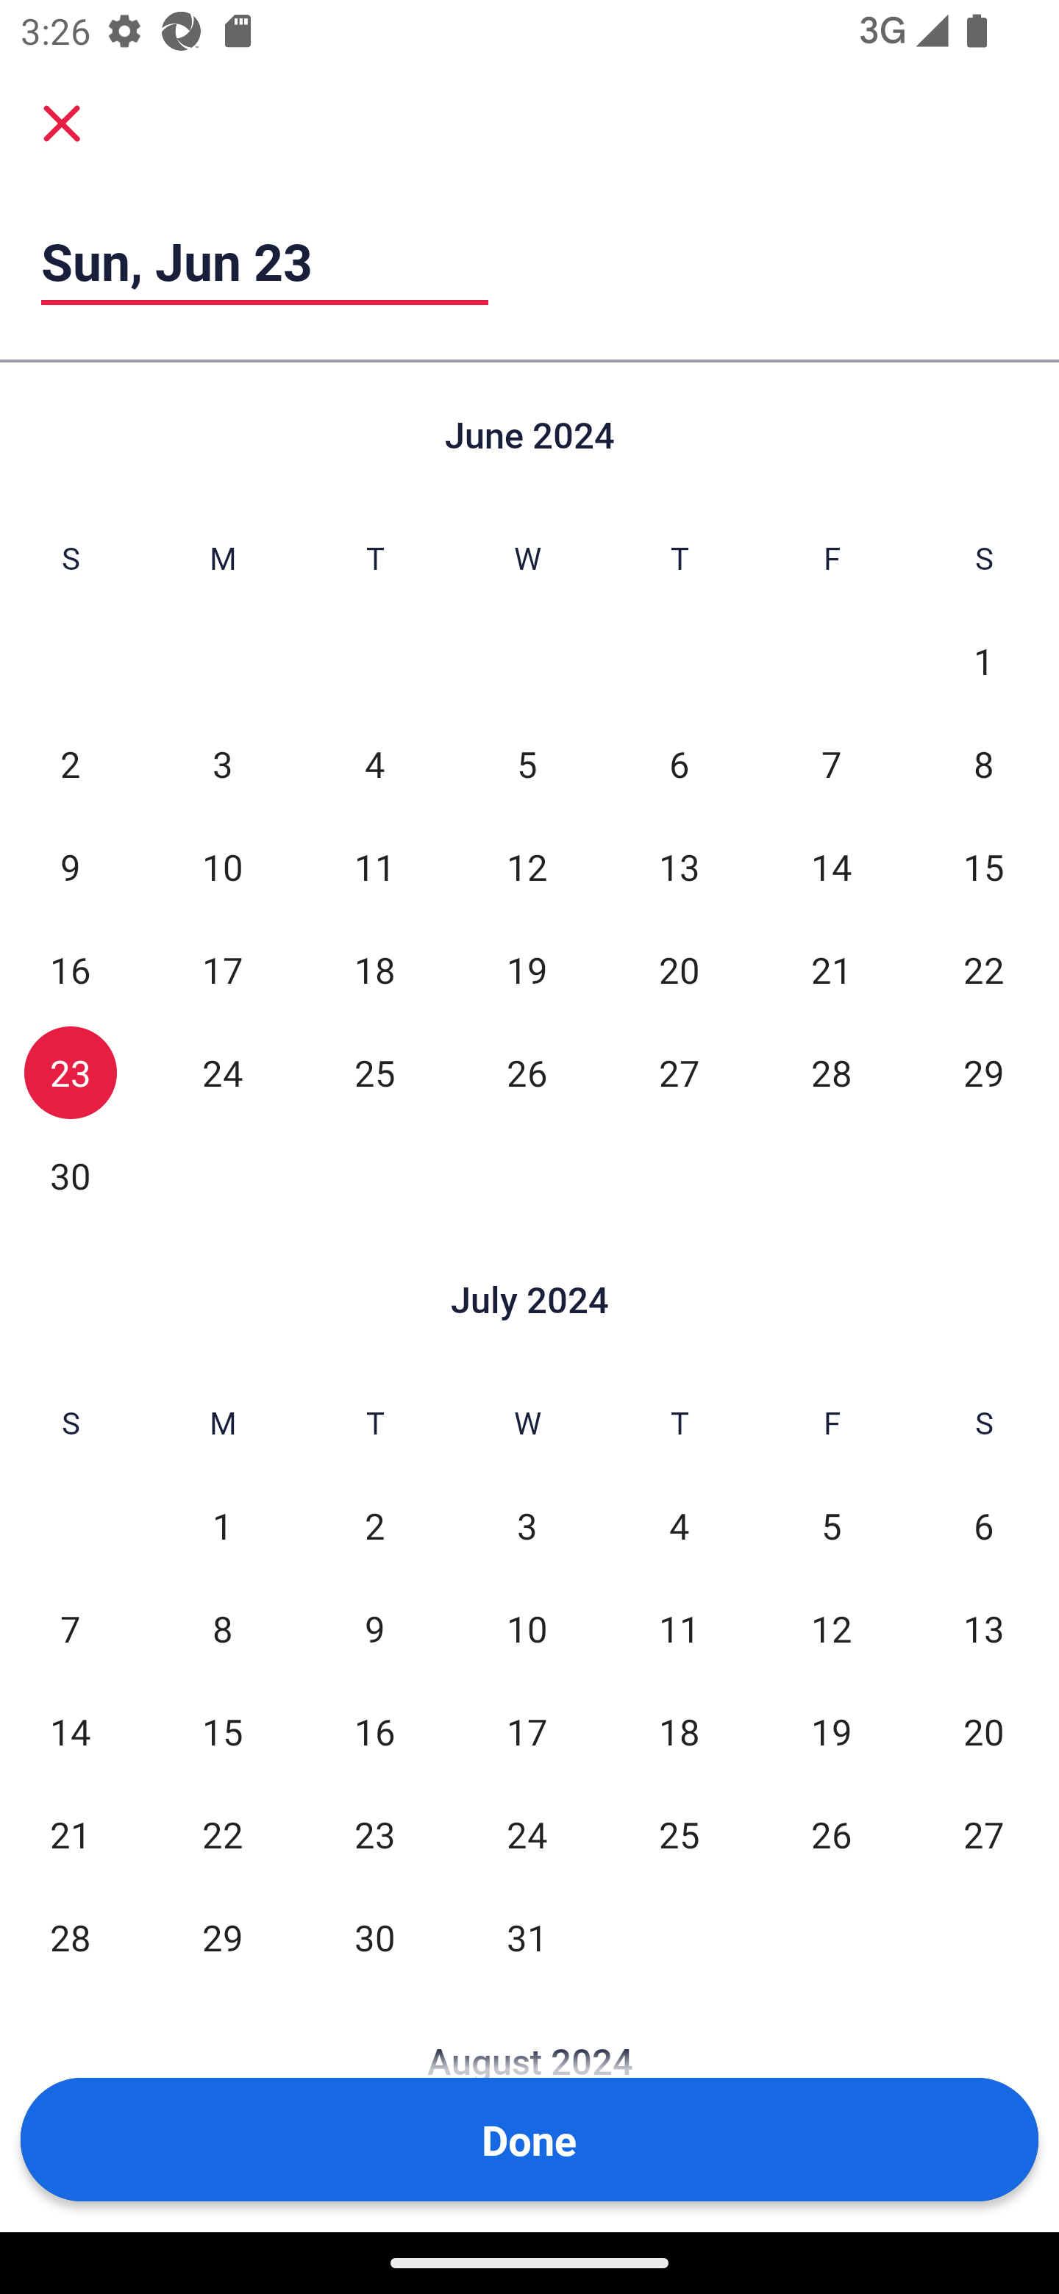 The height and width of the screenshot is (2294, 1059). What do you see at coordinates (375, 1834) in the screenshot?
I see `23 Tue, Jul 23, Not Selected` at bounding box center [375, 1834].